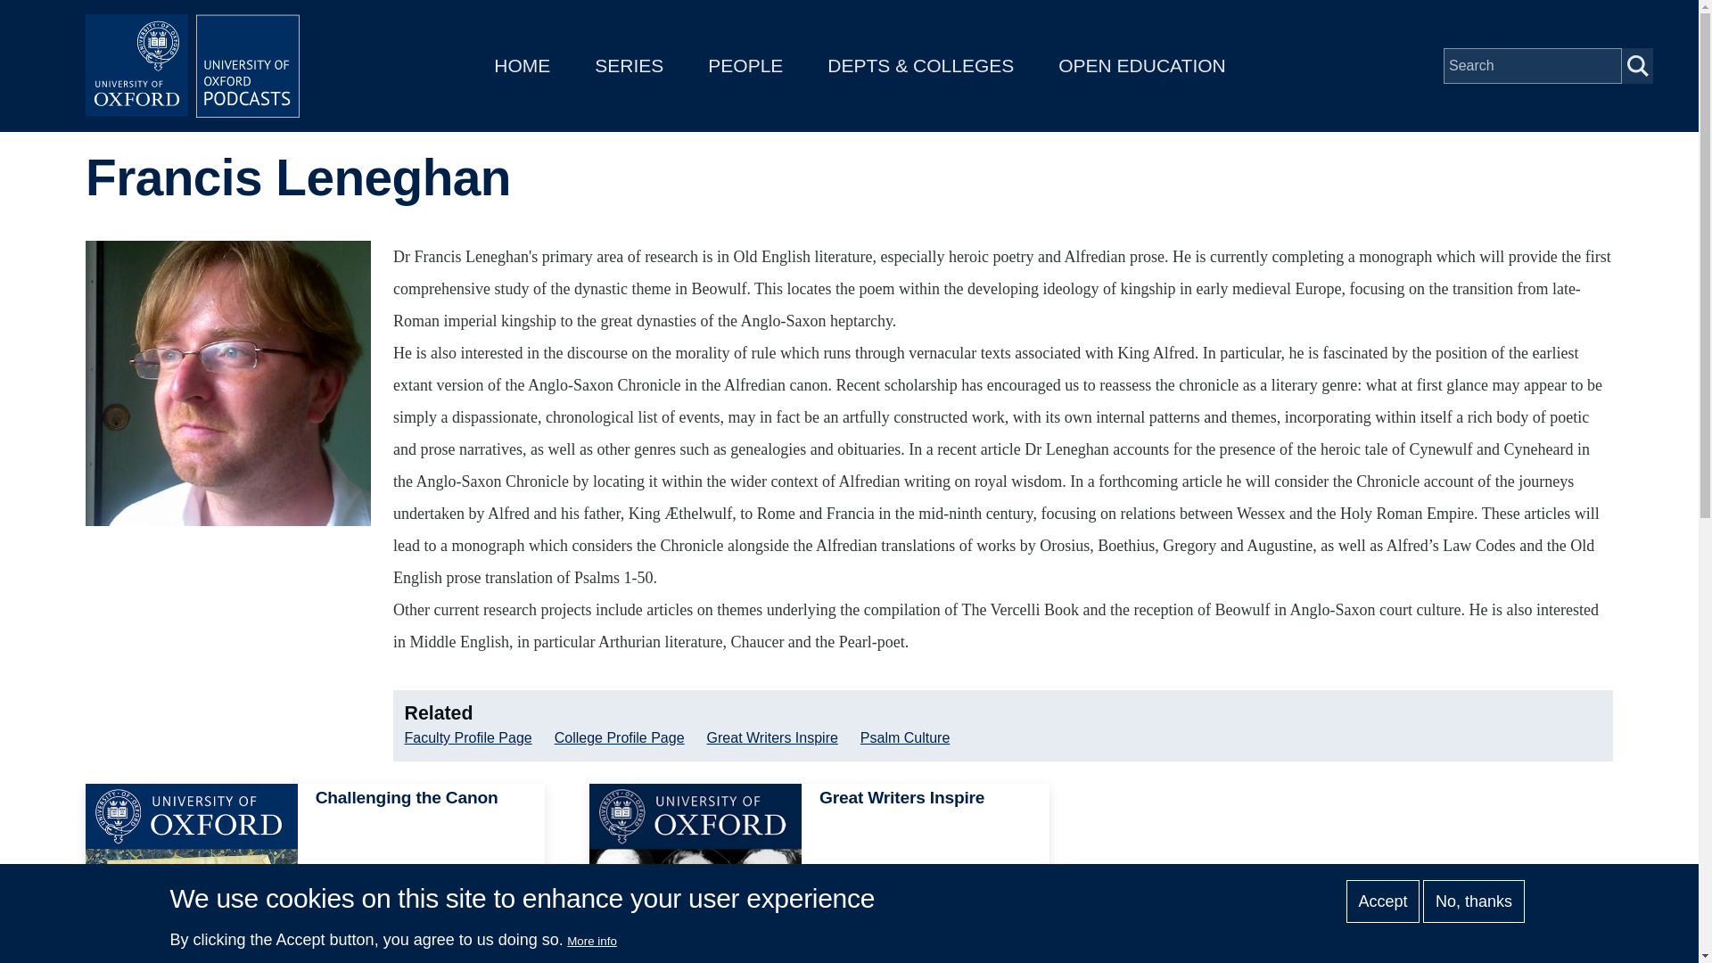 This screenshot has height=963, width=1712. What do you see at coordinates (468, 738) in the screenshot?
I see `SERIES` at bounding box center [468, 738].